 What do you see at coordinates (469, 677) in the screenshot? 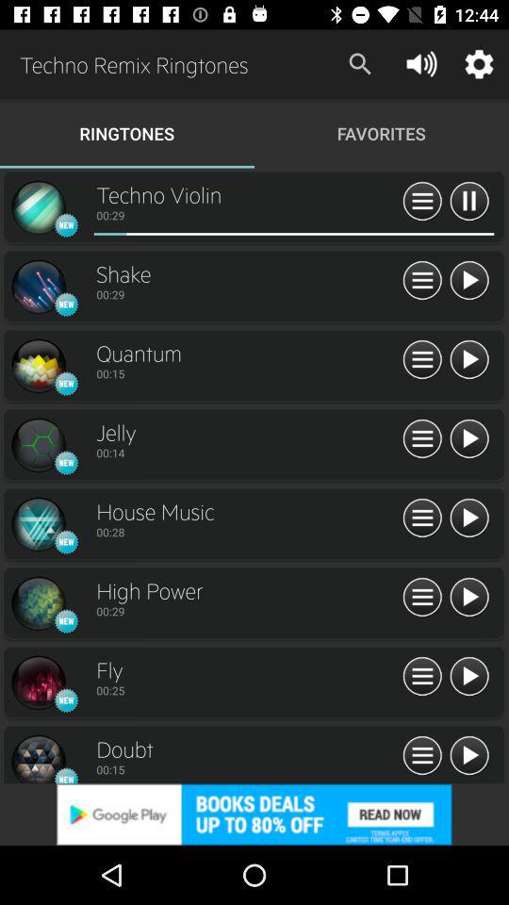
I see `play 'fly ringtone` at bounding box center [469, 677].